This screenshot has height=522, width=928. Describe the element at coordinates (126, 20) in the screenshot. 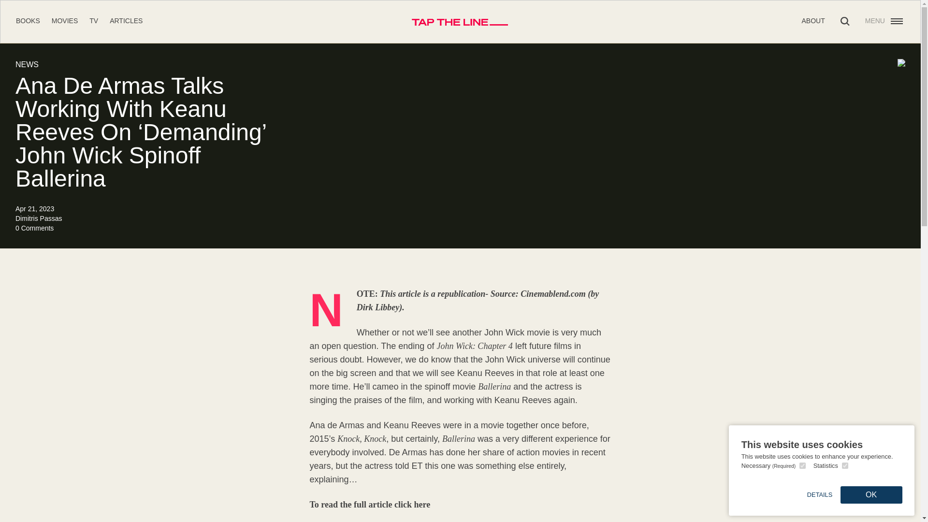

I see `ARTICLES` at that location.